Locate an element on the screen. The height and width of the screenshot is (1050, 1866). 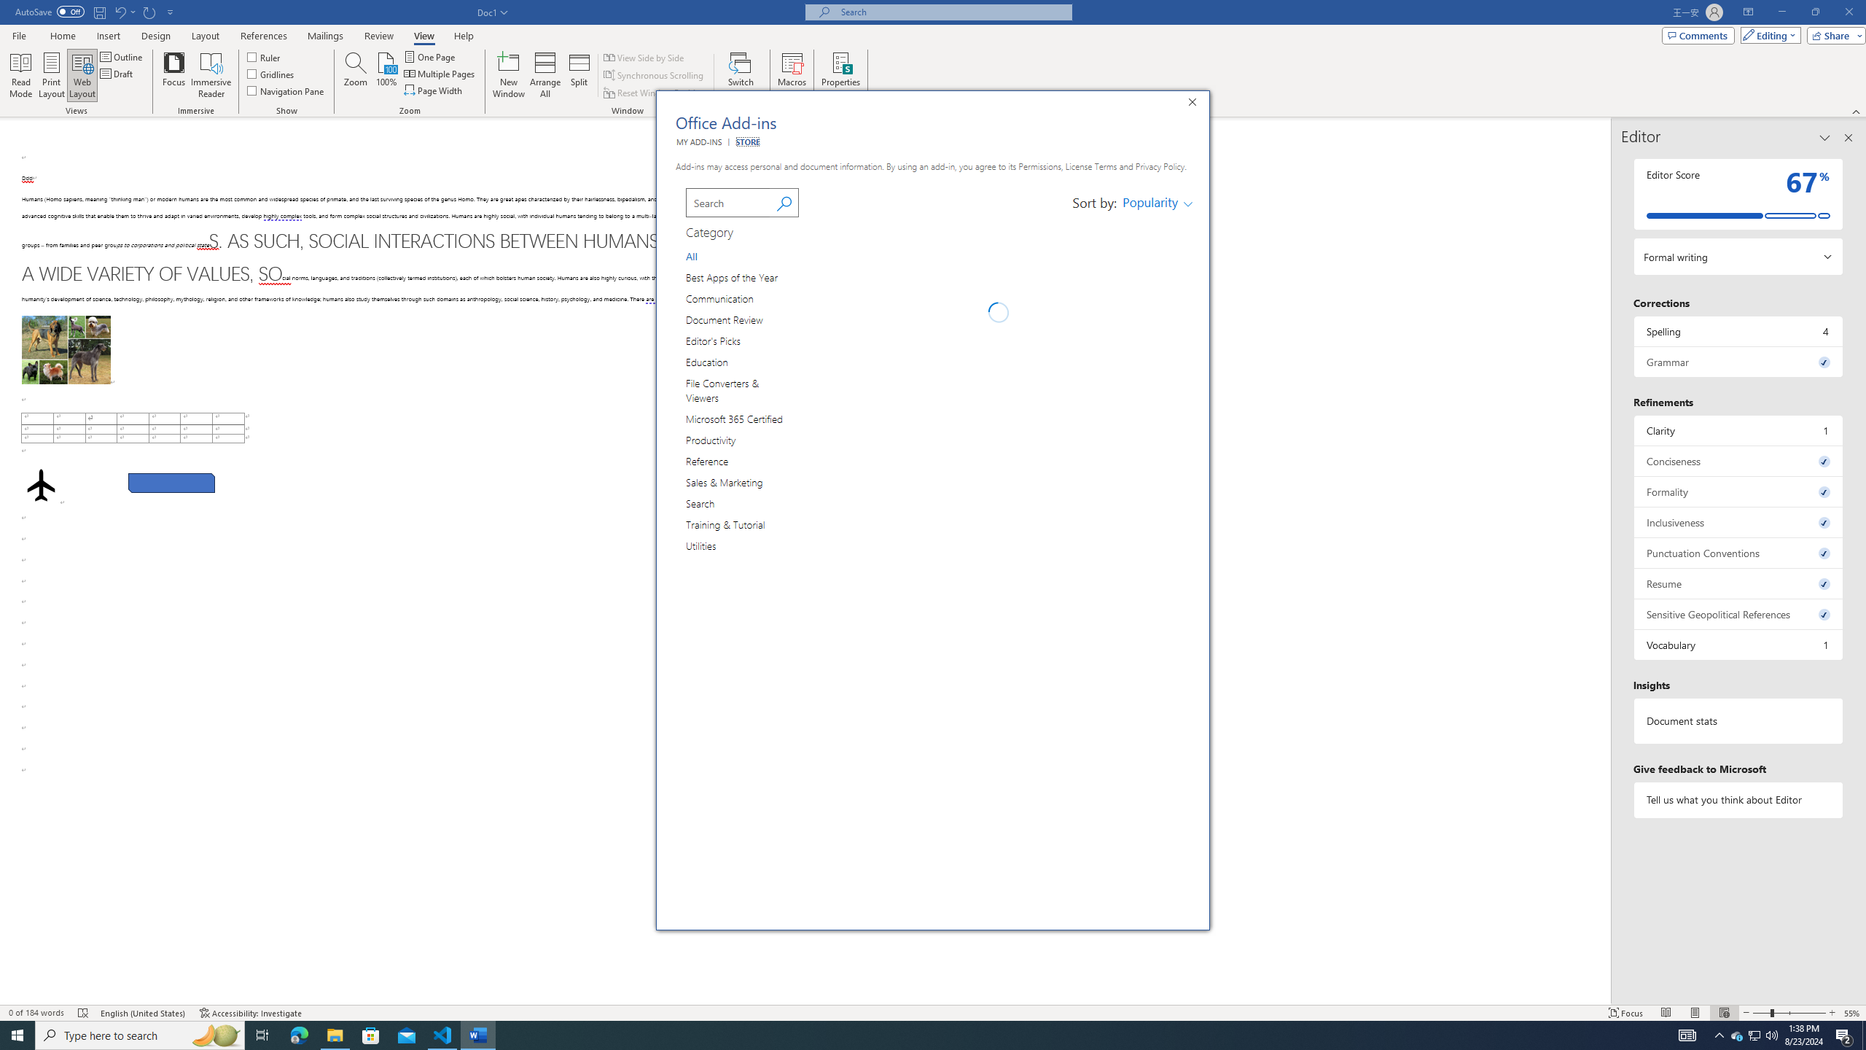
Formality, 0 issues. Press space or enter to review items. is located at coordinates (1739, 491).